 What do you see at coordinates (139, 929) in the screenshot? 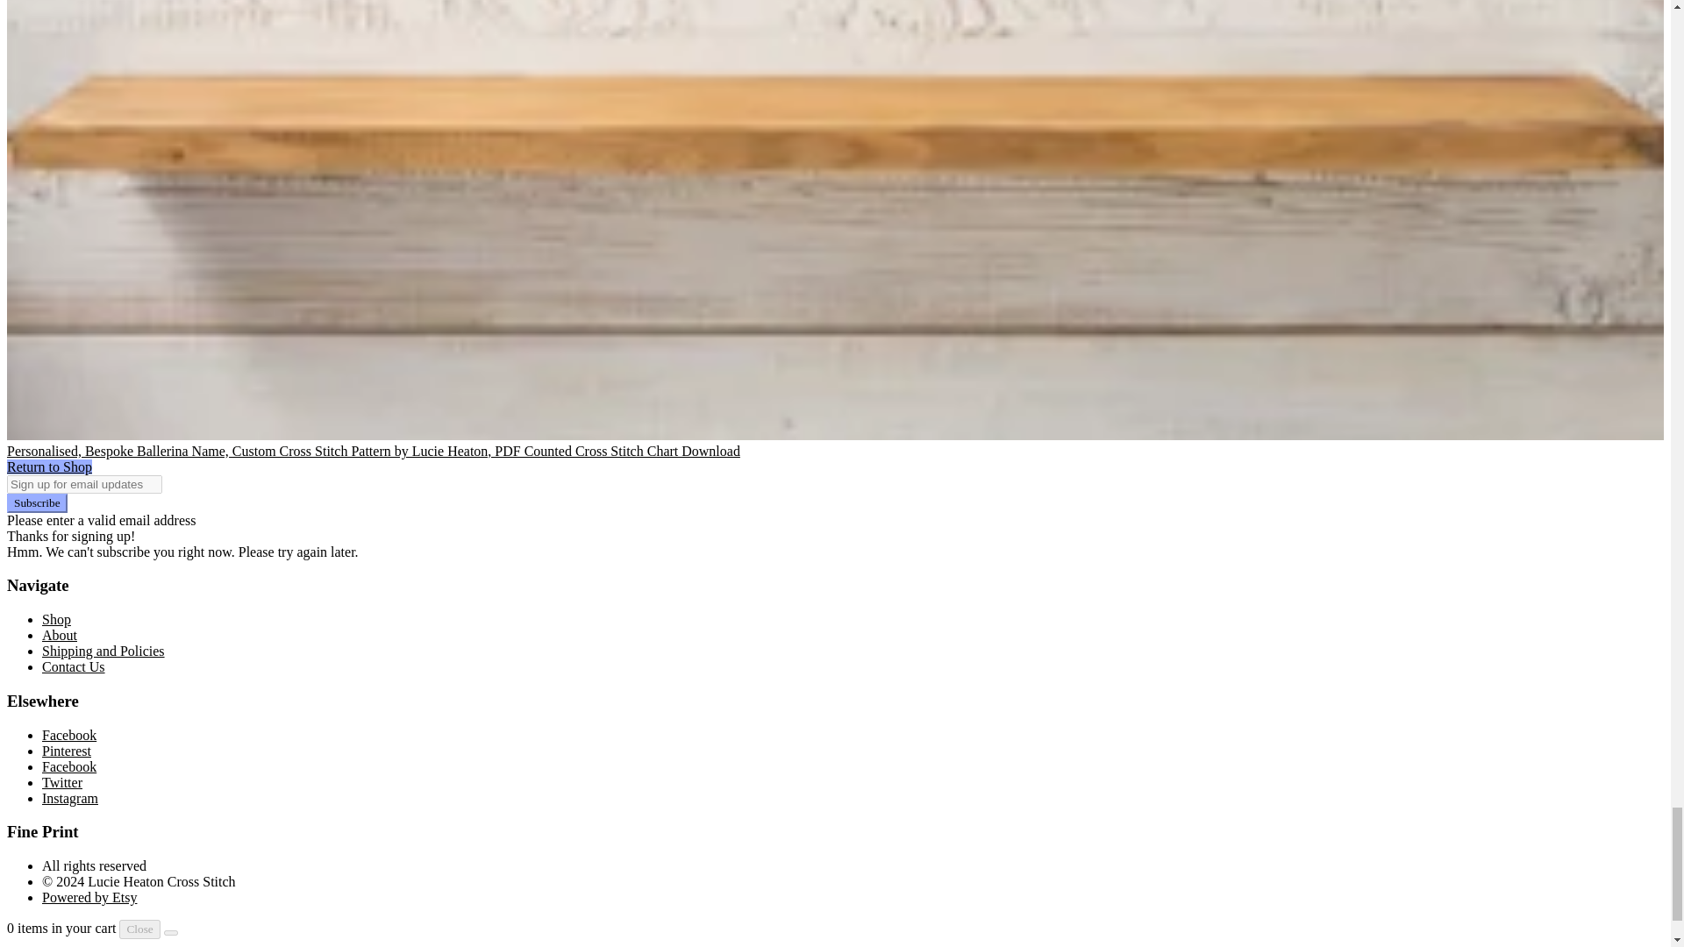
I see `Close` at bounding box center [139, 929].